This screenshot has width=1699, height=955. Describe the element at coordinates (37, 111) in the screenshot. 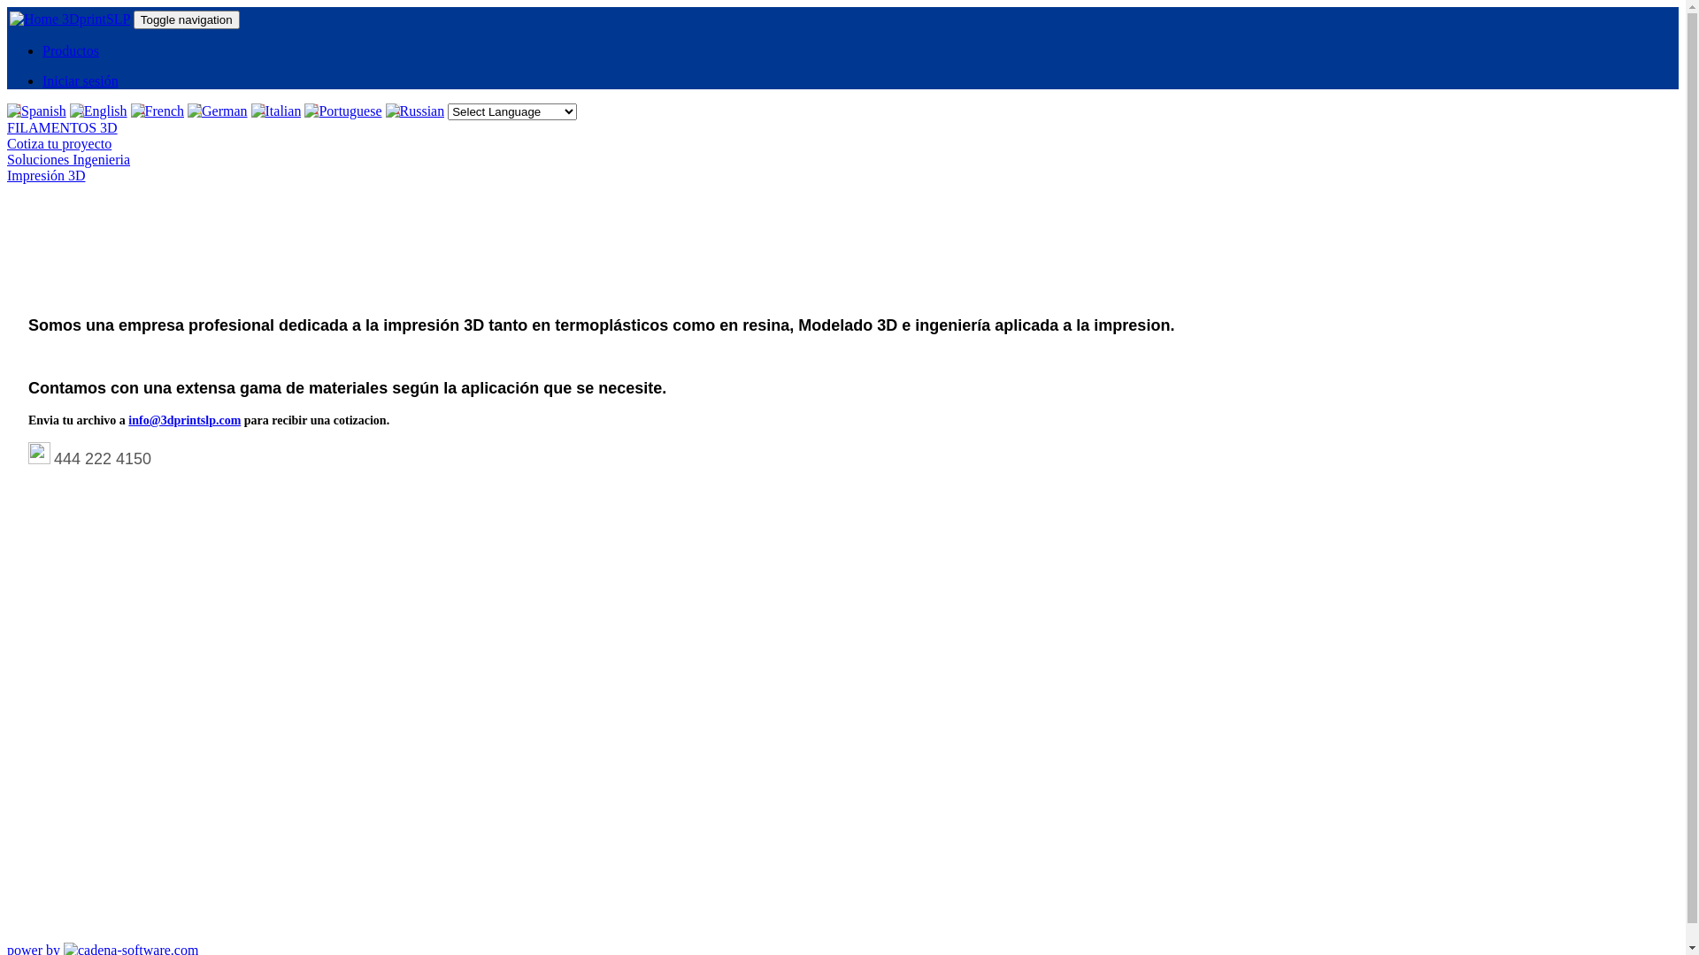

I see `Spanish` at that location.